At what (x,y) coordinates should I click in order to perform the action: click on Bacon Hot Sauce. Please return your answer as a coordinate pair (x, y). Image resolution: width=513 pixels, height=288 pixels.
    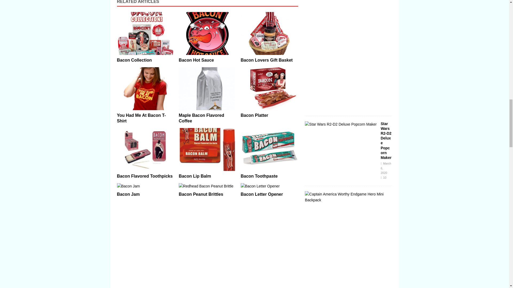
    Looking at the image, I should click on (207, 34).